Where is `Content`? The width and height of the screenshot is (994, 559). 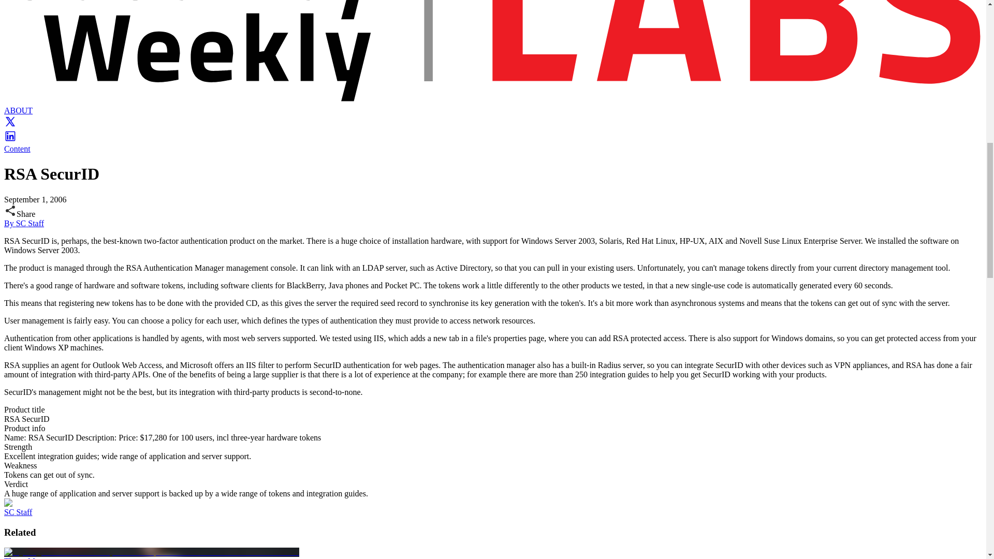
Content is located at coordinates (17, 148).